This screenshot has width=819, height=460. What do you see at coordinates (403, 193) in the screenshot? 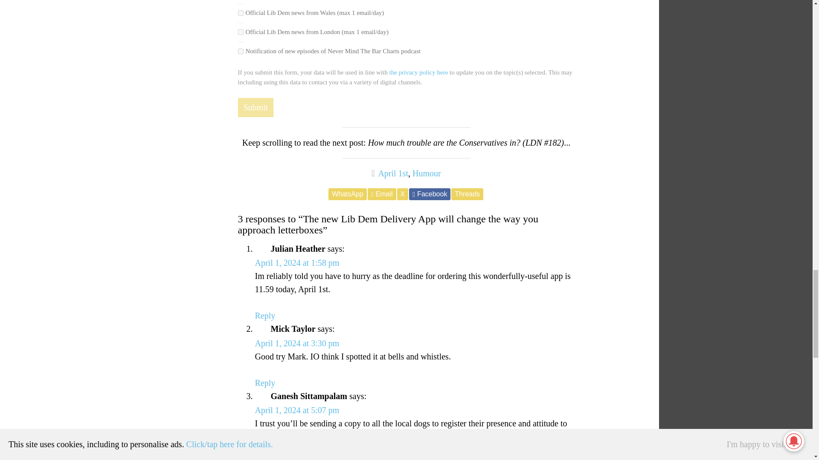
I see `X` at bounding box center [403, 193].